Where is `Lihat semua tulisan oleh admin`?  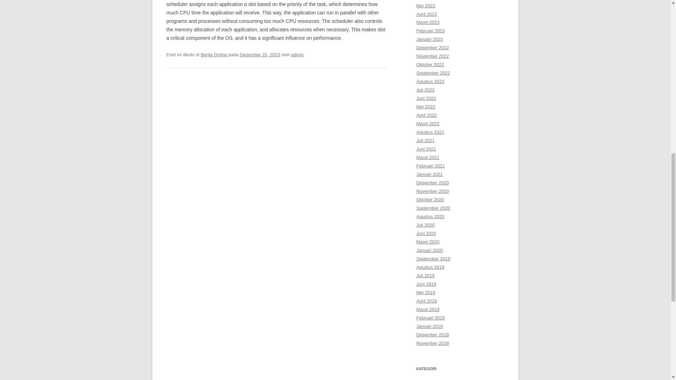 Lihat semua tulisan oleh admin is located at coordinates (297, 55).